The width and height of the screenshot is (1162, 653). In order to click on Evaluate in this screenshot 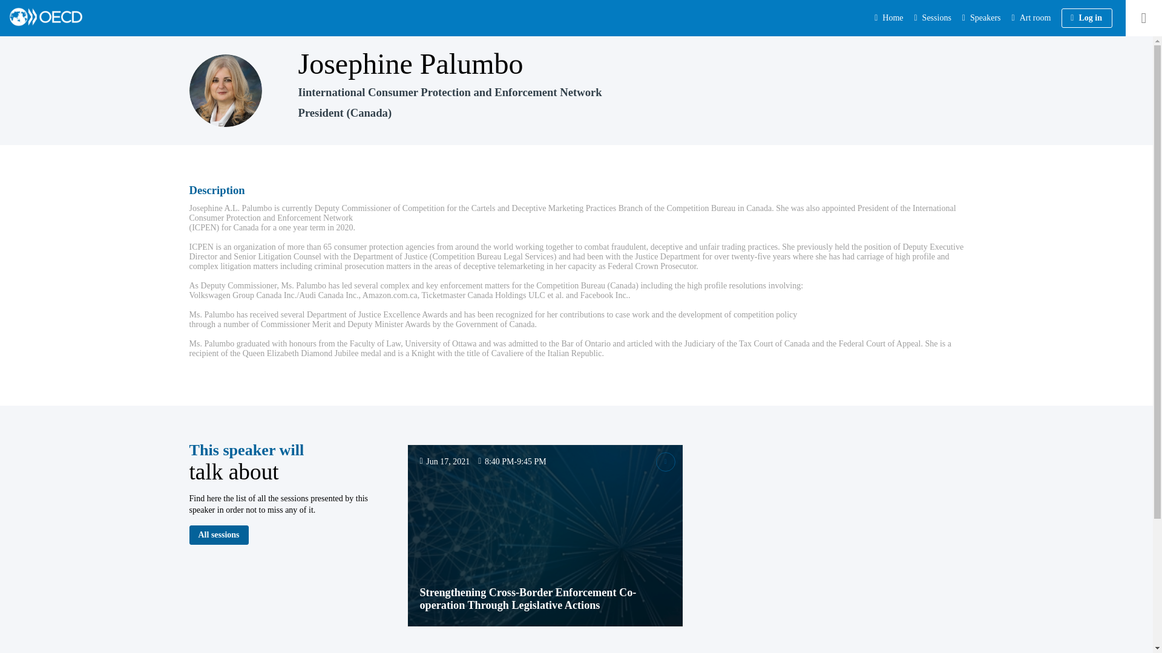, I will do `click(666, 462)`.